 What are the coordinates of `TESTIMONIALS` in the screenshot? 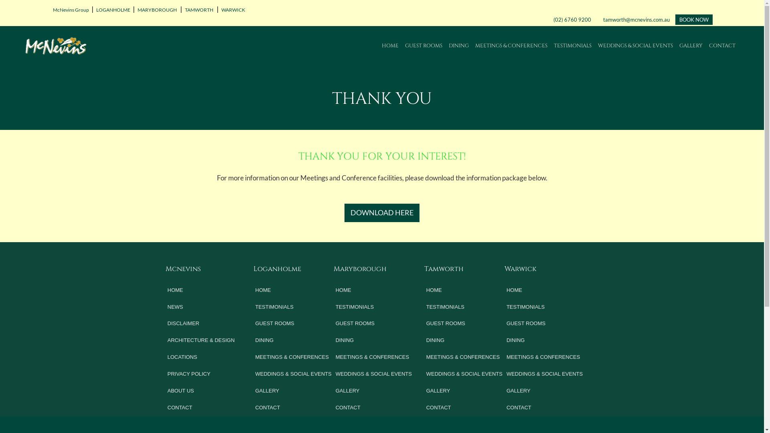 It's located at (465, 307).